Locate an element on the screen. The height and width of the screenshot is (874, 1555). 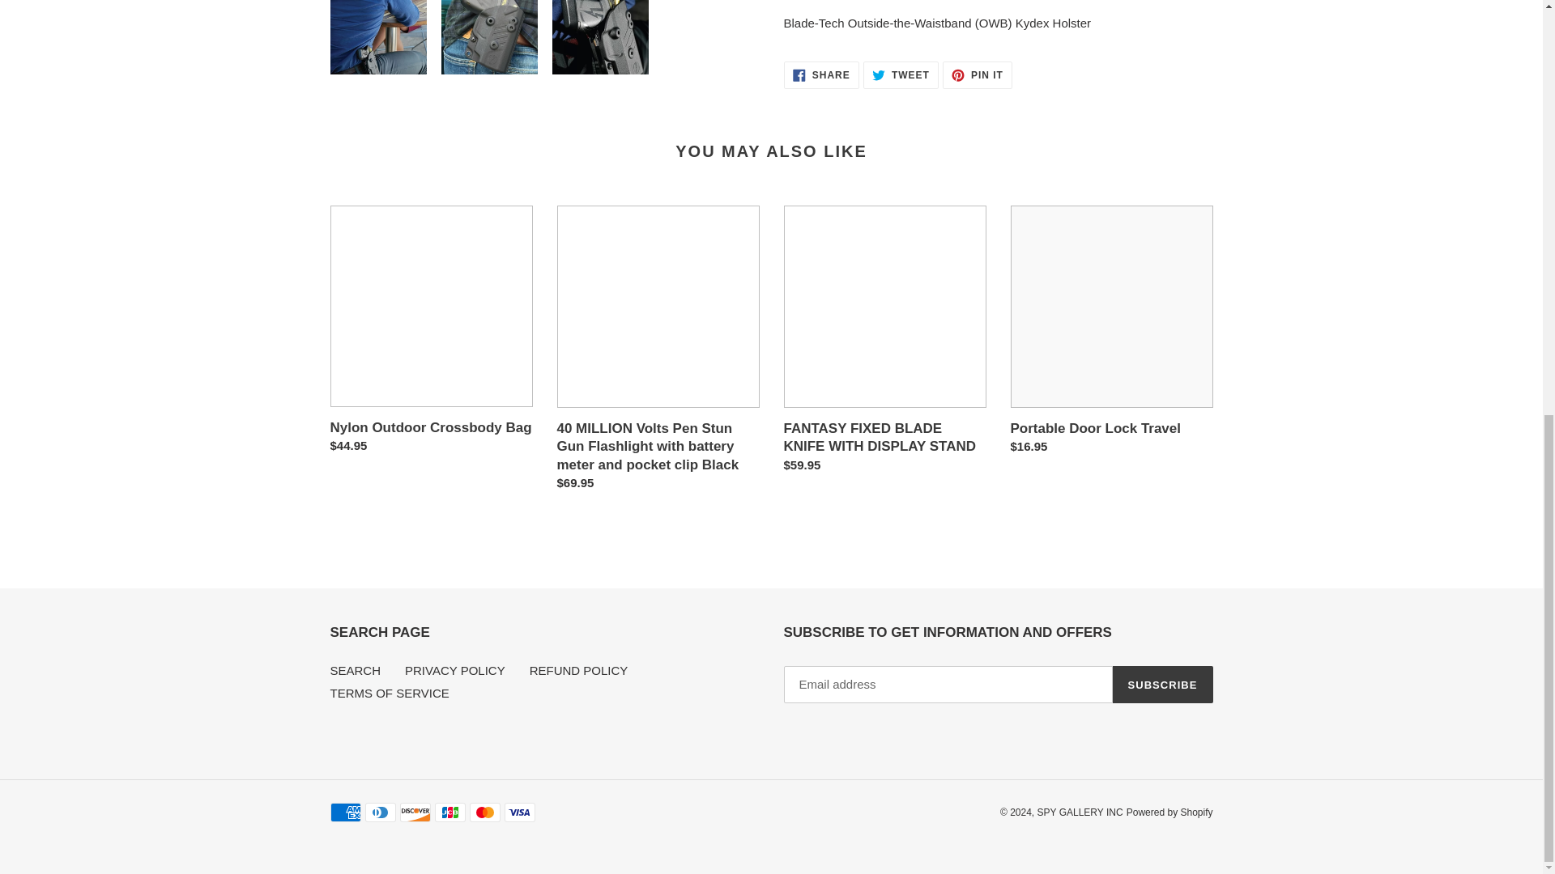
SEARCH is located at coordinates (821, 74).